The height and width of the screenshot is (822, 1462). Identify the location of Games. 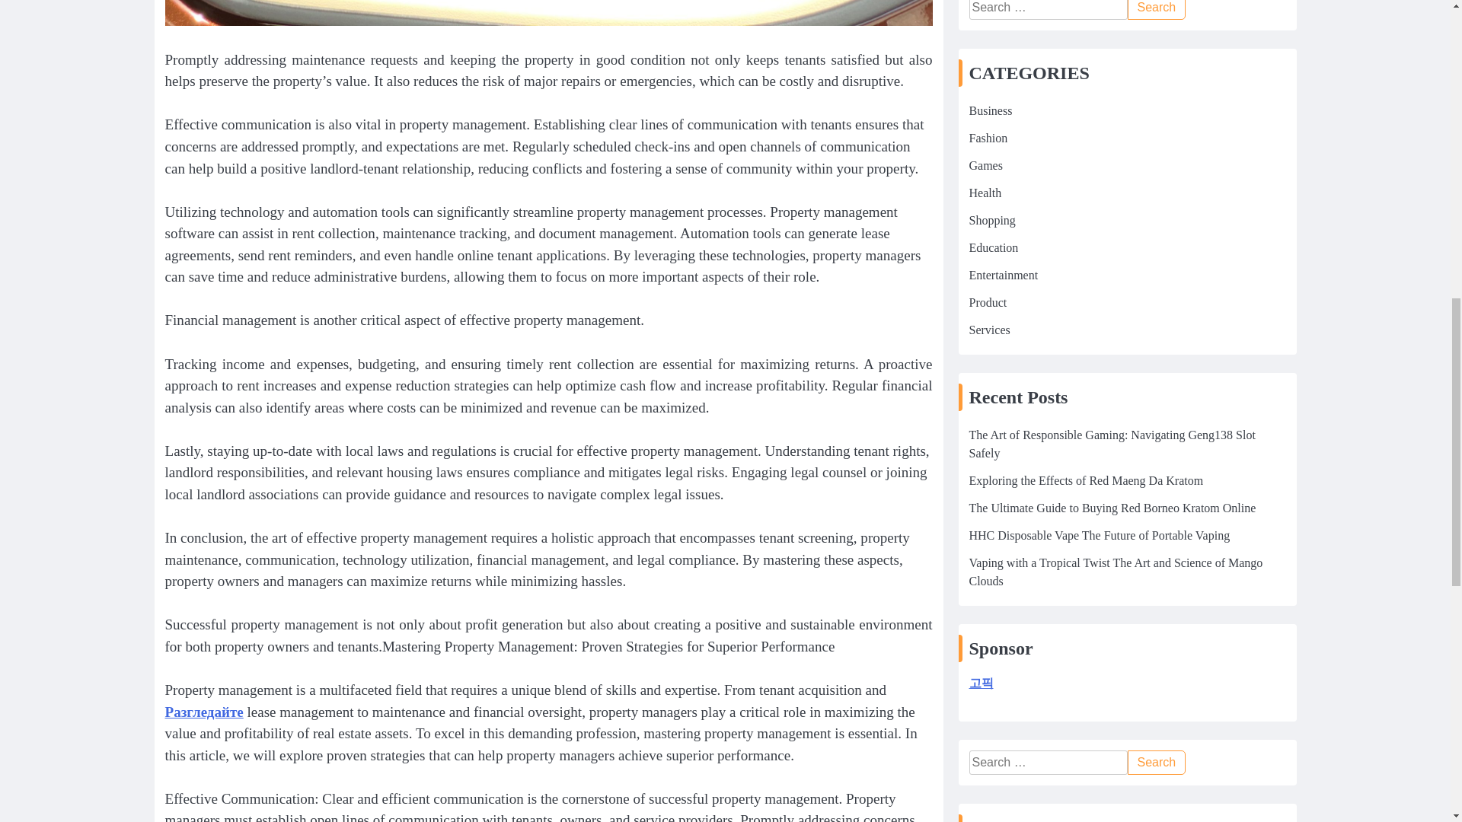
(985, 248).